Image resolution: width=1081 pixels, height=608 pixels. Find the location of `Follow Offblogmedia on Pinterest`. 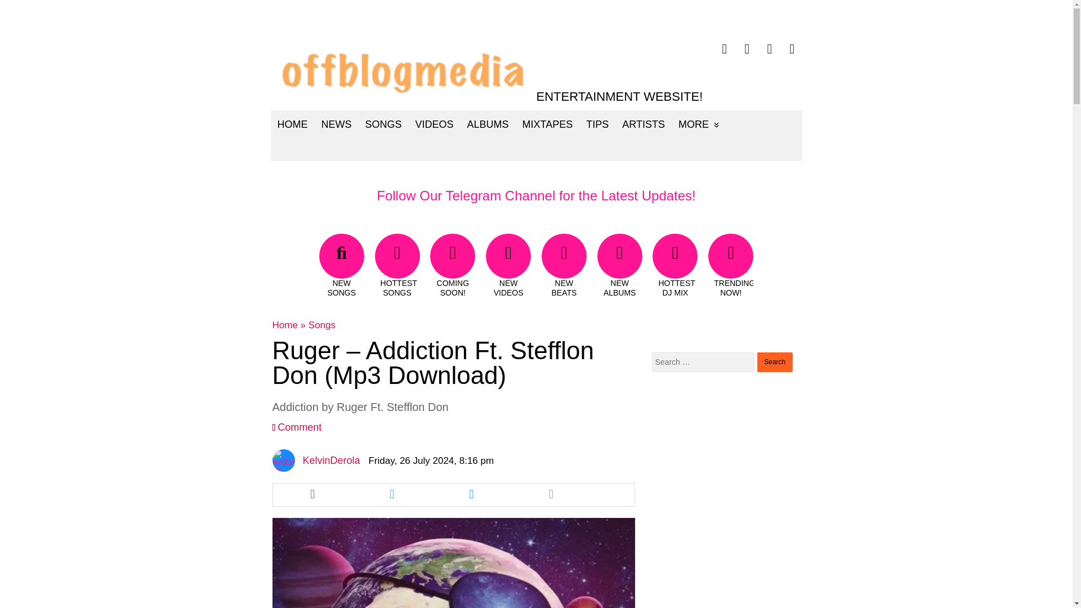

Follow Offblogmedia on Pinterest is located at coordinates (769, 49).